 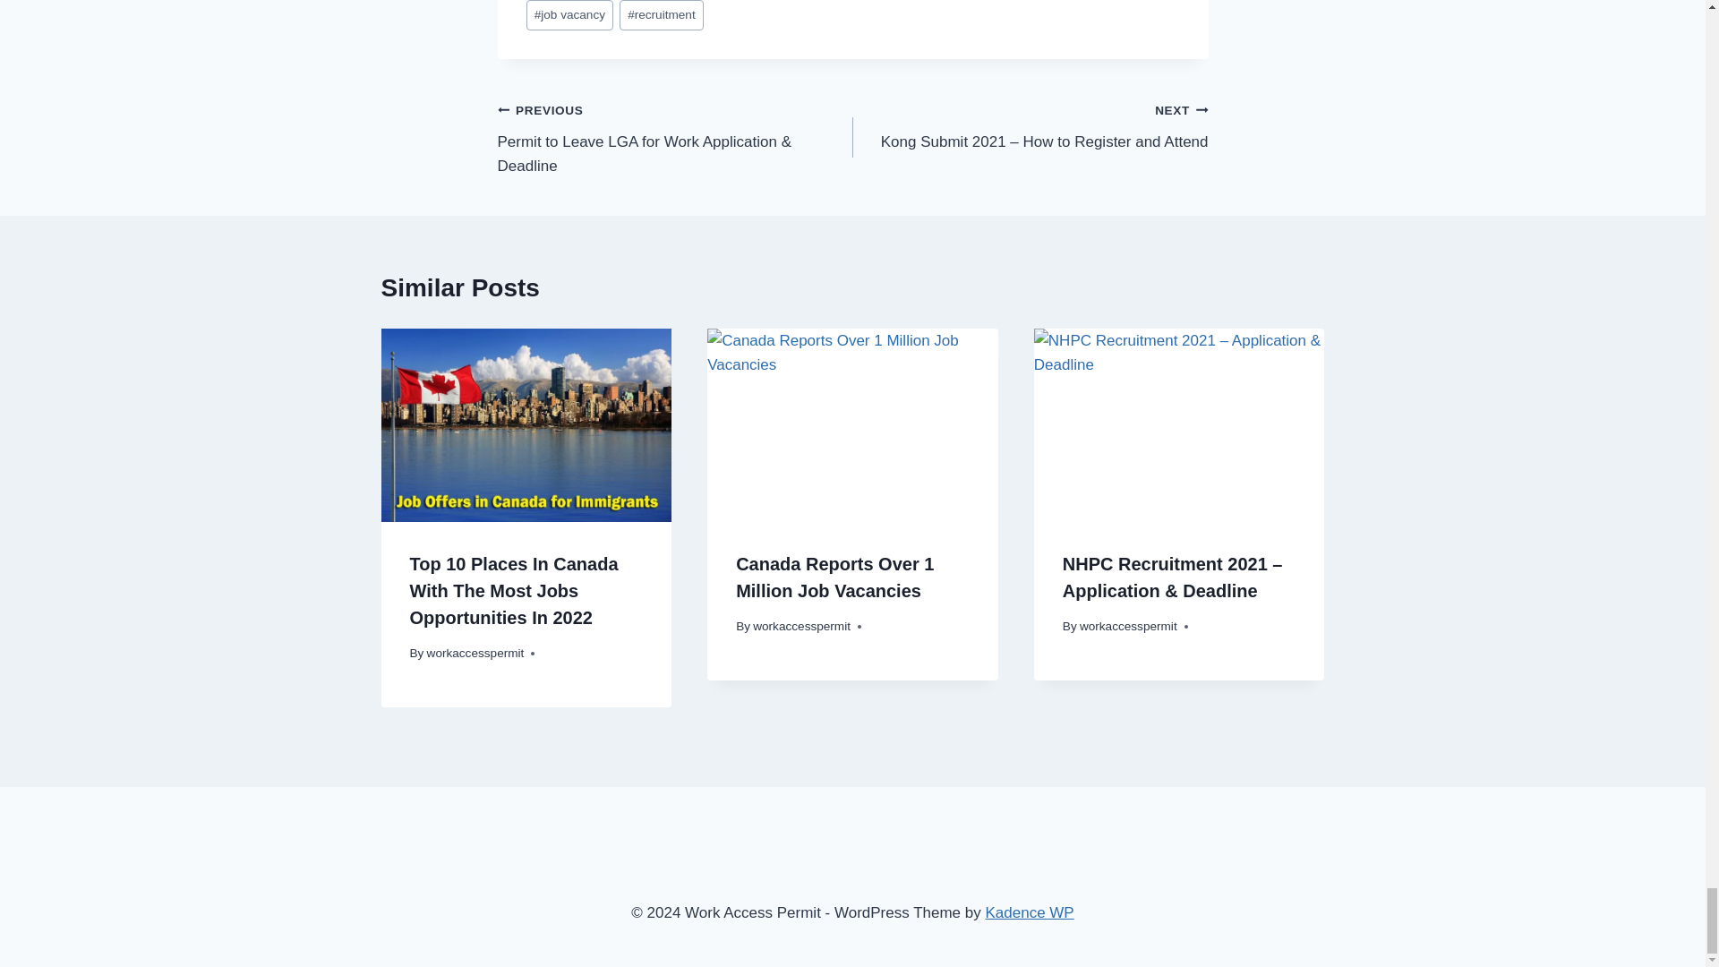 I want to click on Canada Reports Over 1 Million Job Vacancies, so click(x=834, y=577).